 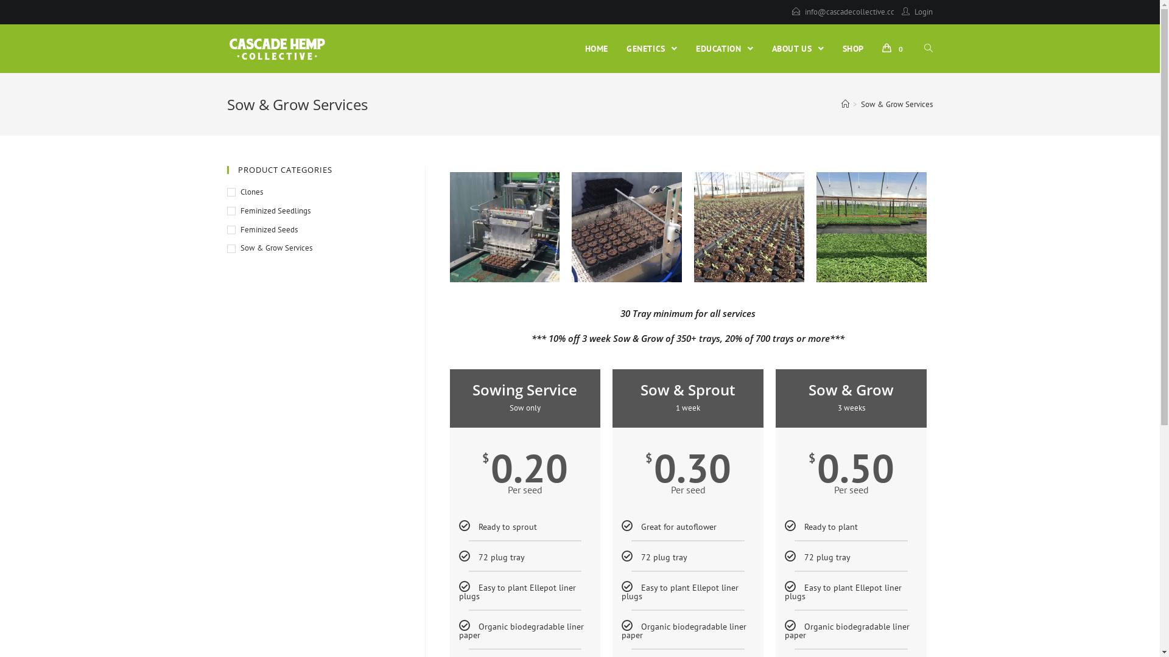 I want to click on Clones, so click(x=317, y=192).